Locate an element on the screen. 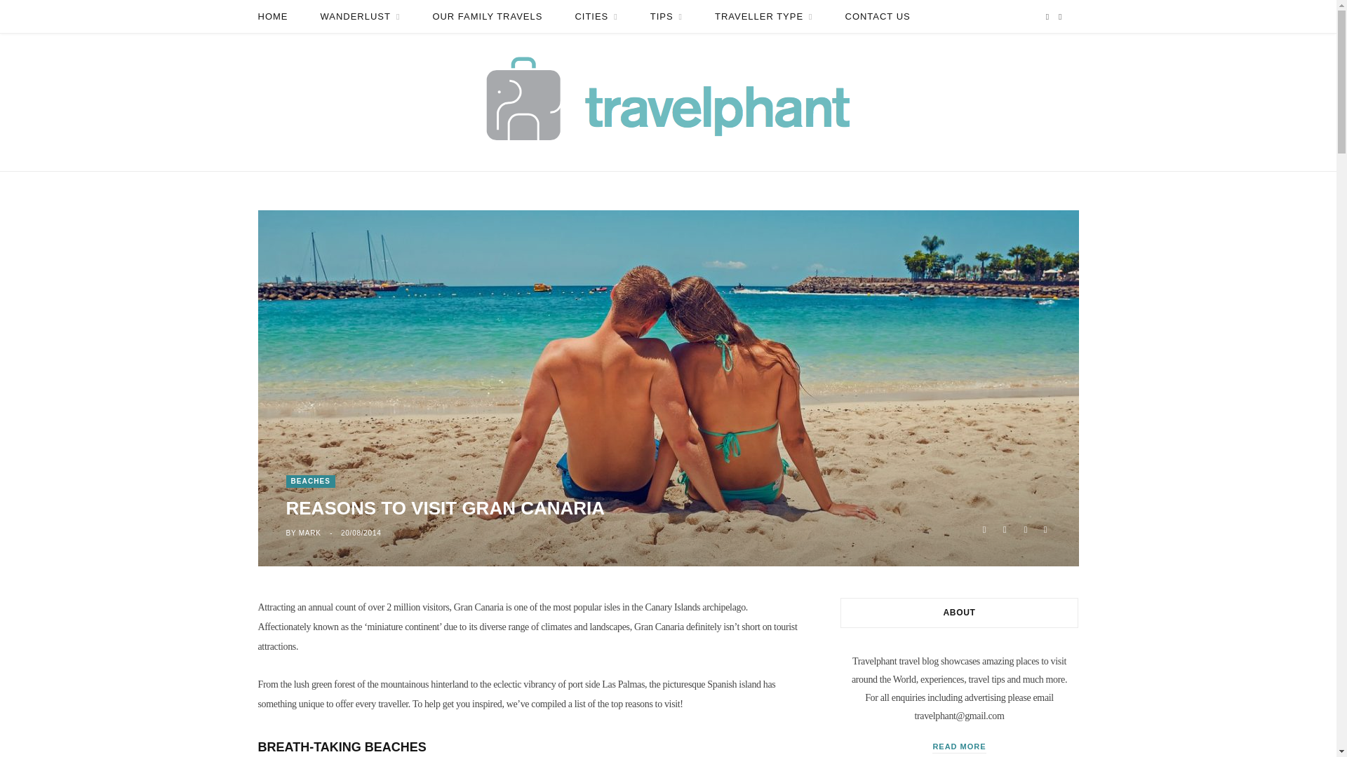 This screenshot has width=1347, height=757. Share on Pinterest is located at coordinates (1045, 527).